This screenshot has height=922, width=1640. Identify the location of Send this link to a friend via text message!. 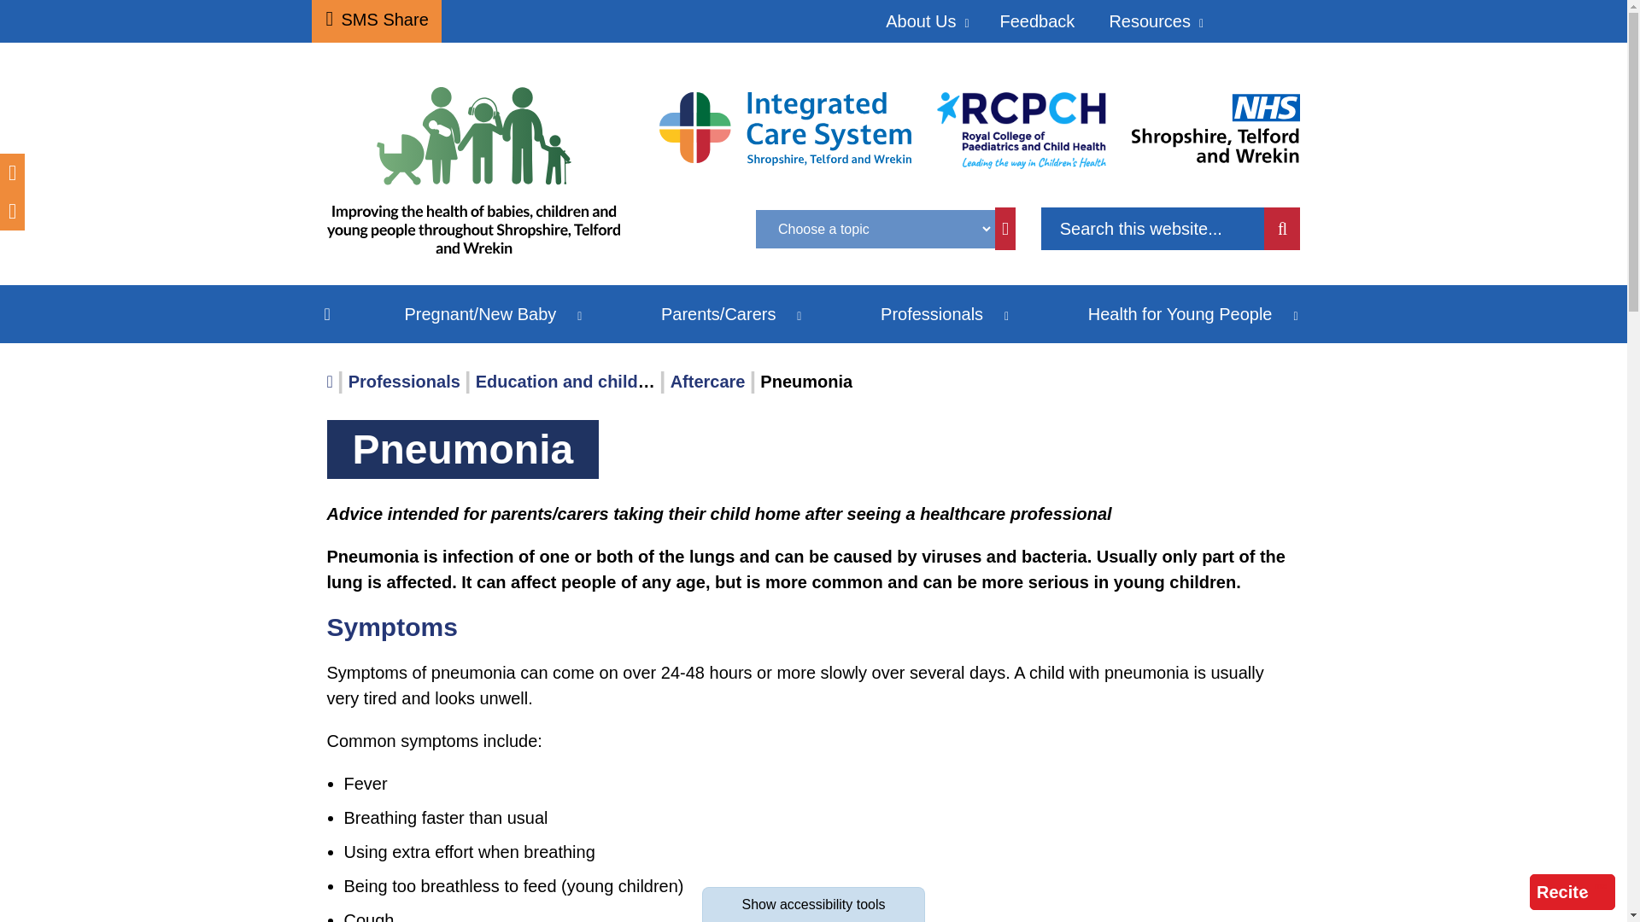
(376, 20).